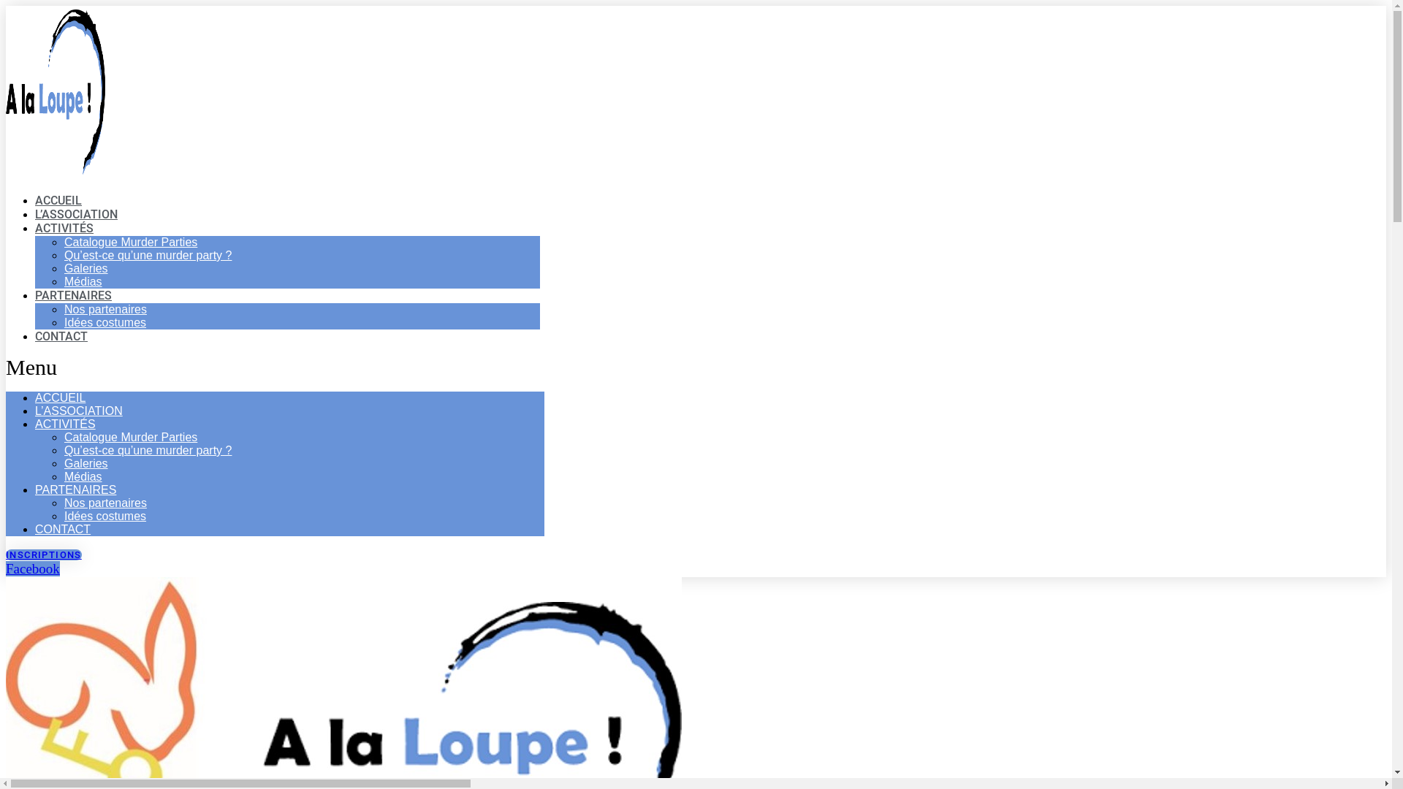 This screenshot has height=789, width=1403. What do you see at coordinates (86, 463) in the screenshot?
I see `Galeries` at bounding box center [86, 463].